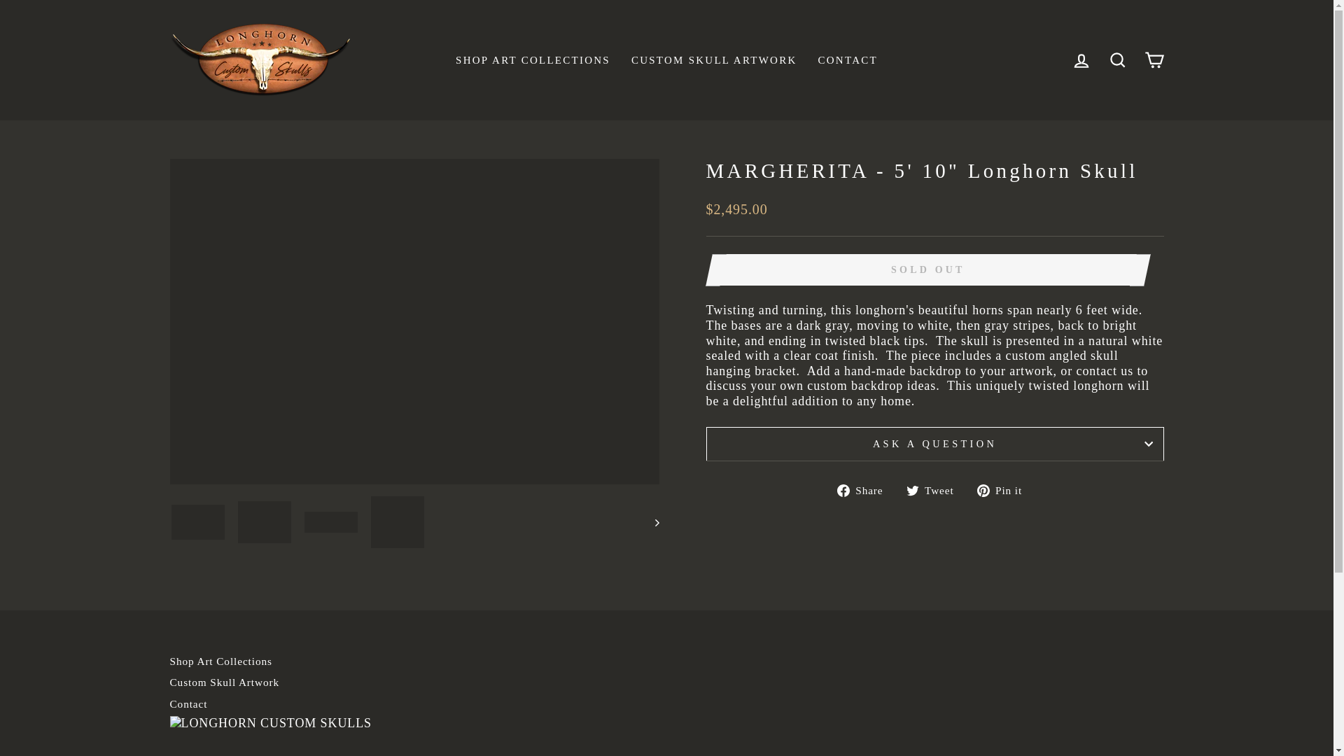  I want to click on Share on Facebook, so click(865, 490).